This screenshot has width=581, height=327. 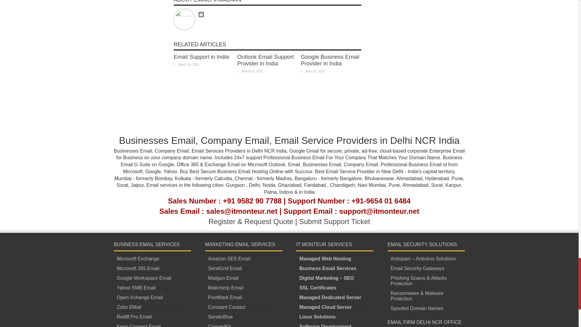 I want to click on SEO Company in Delhi, India, so click(x=326, y=278).